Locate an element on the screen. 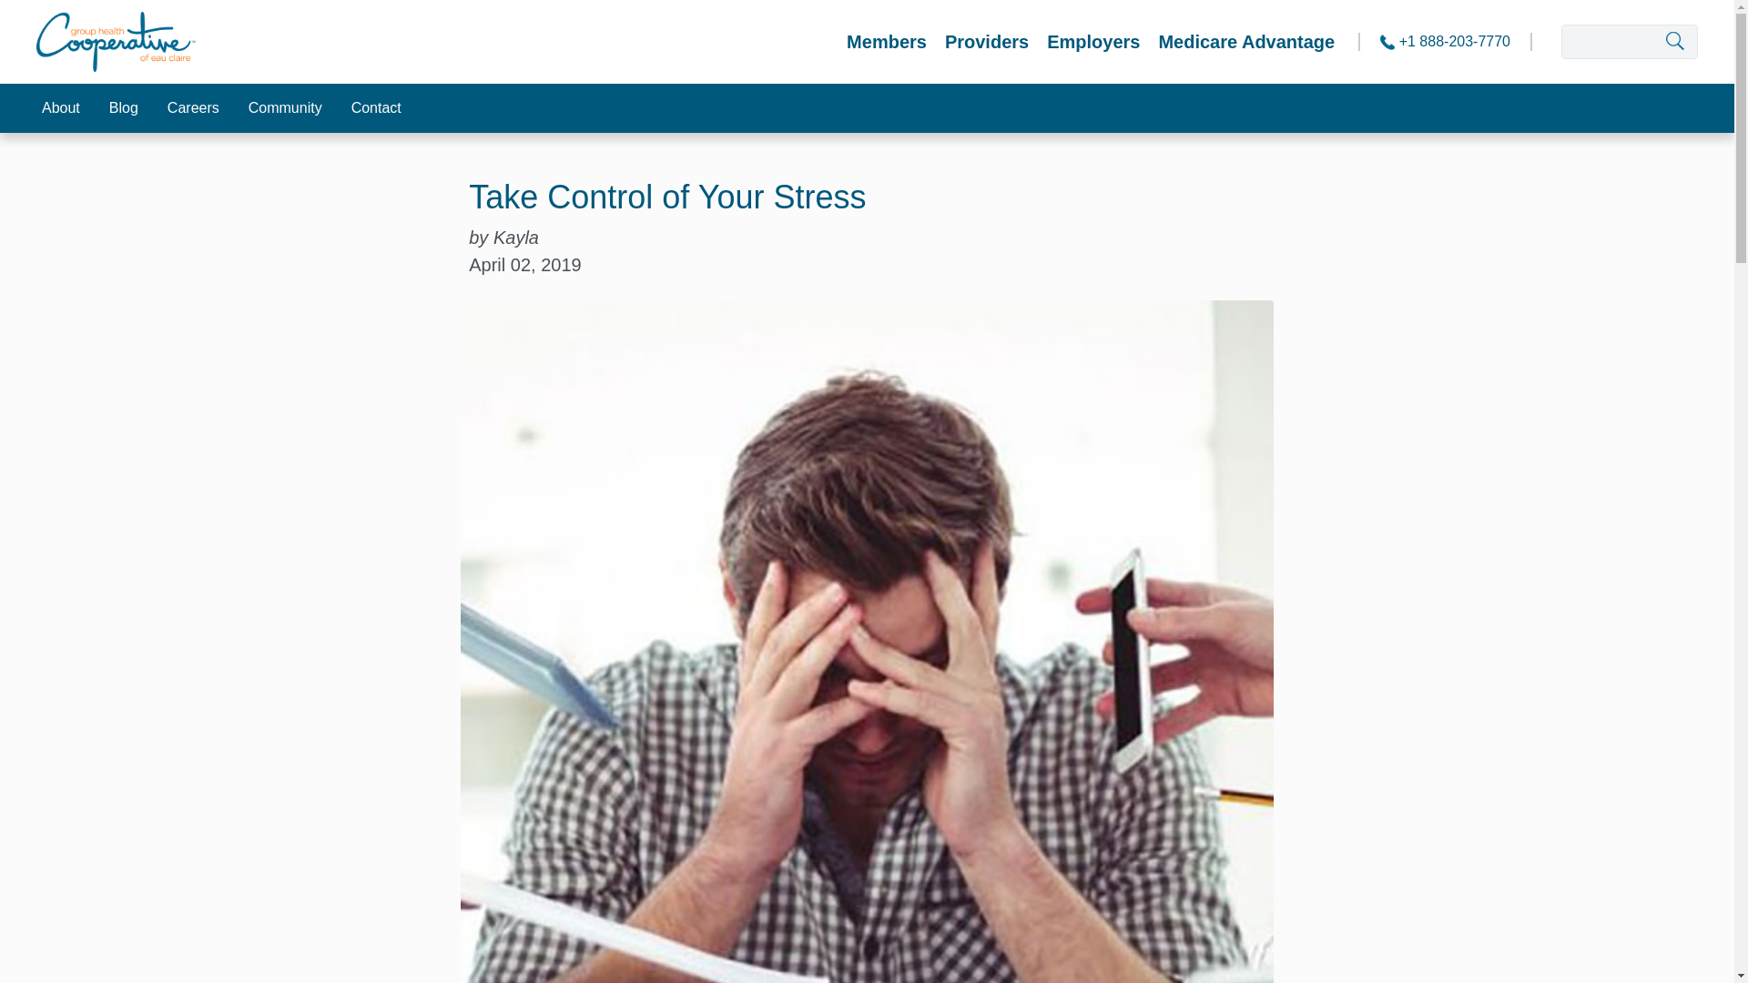 The width and height of the screenshot is (1748, 983). Search is located at coordinates (1692, 42).